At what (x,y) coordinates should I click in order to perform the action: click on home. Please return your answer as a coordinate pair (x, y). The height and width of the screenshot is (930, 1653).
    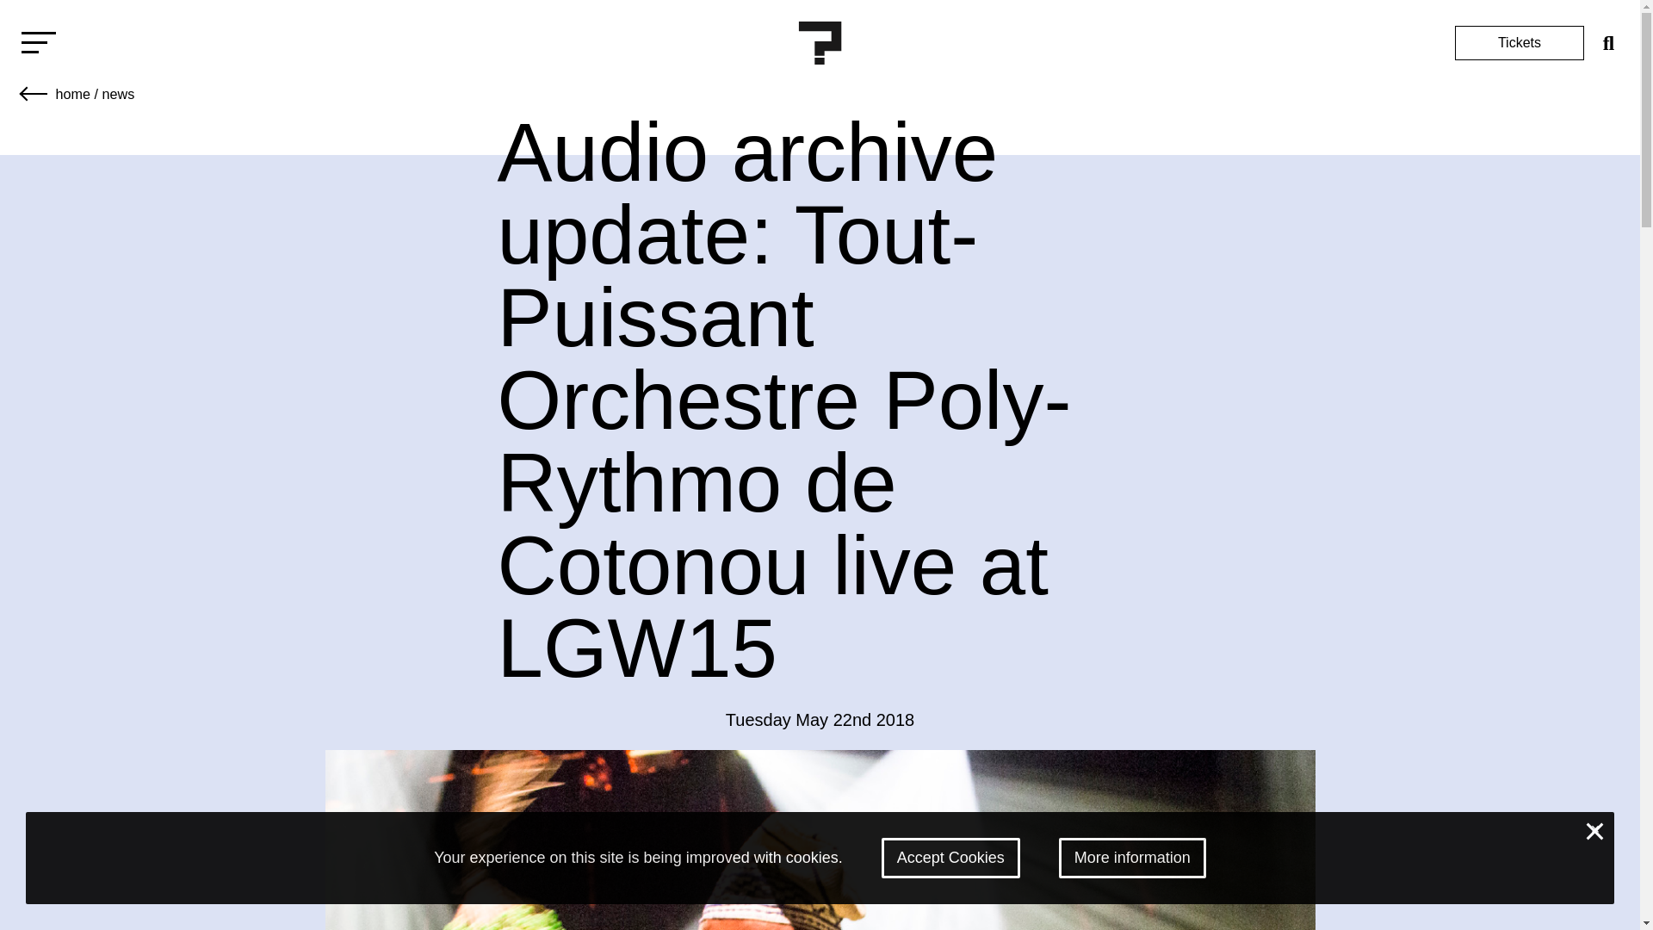
    Looking at the image, I should click on (72, 93).